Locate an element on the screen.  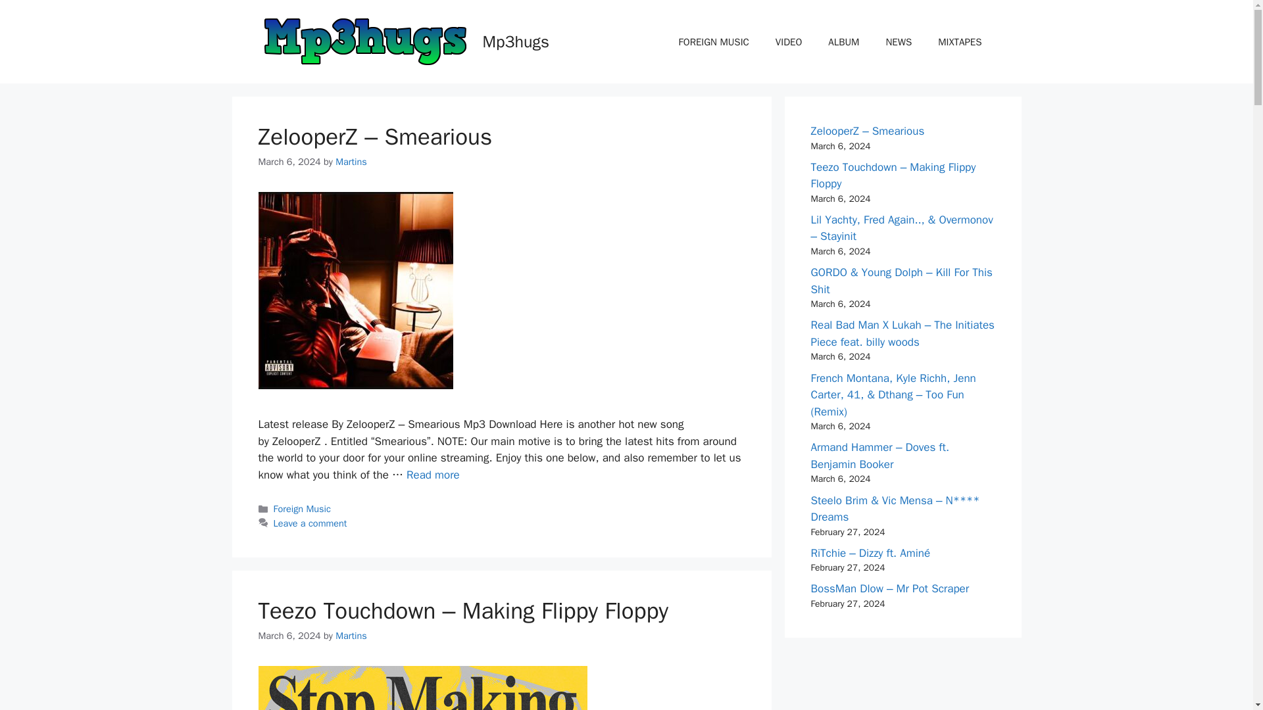
NEWS is located at coordinates (899, 41).